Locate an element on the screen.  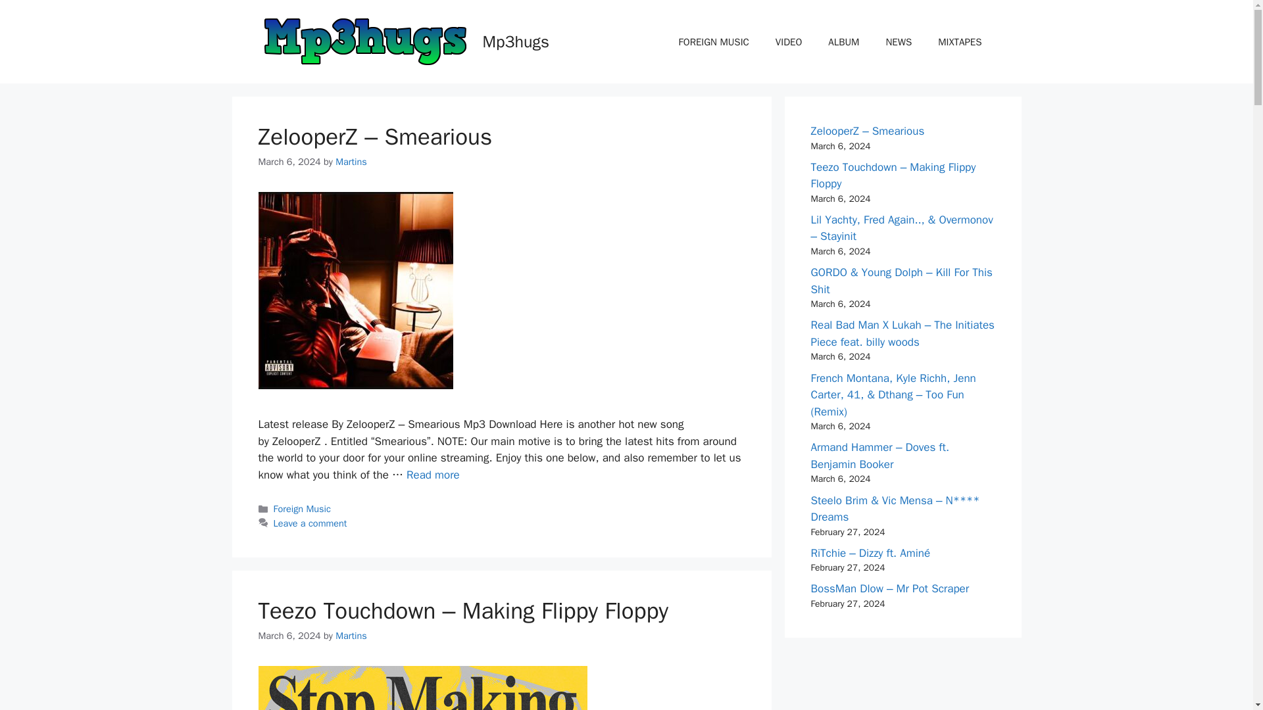
NEWS is located at coordinates (899, 41).